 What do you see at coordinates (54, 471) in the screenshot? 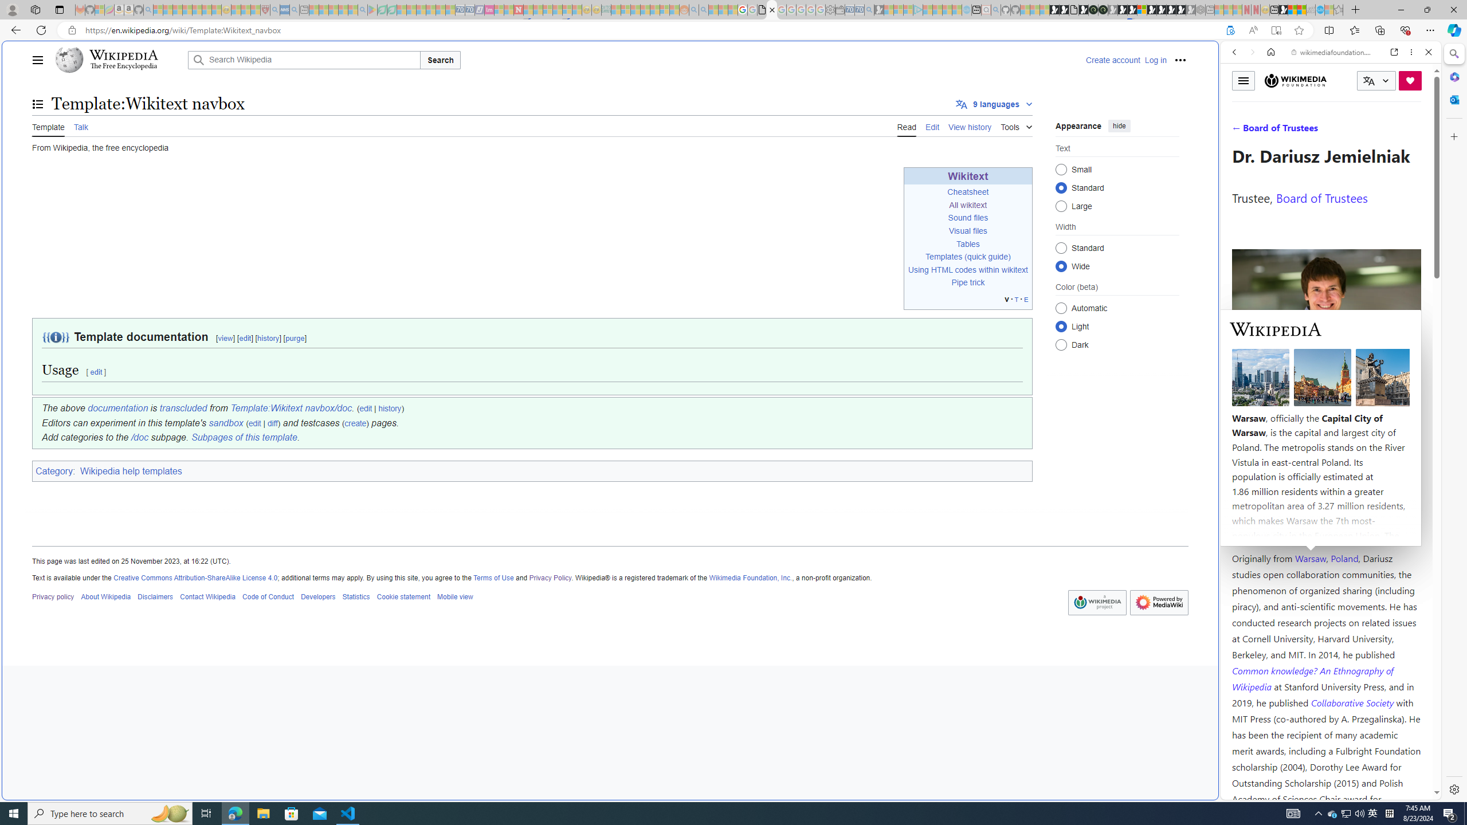
I see `Category` at bounding box center [54, 471].